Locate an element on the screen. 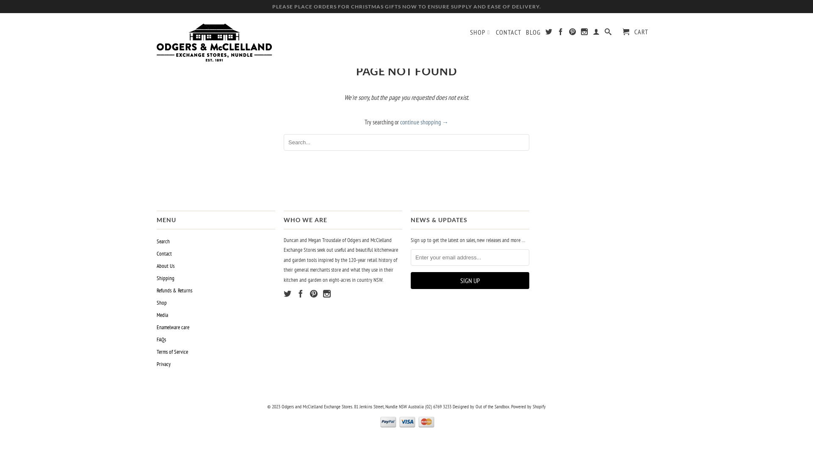  BLOG is located at coordinates (534, 34).